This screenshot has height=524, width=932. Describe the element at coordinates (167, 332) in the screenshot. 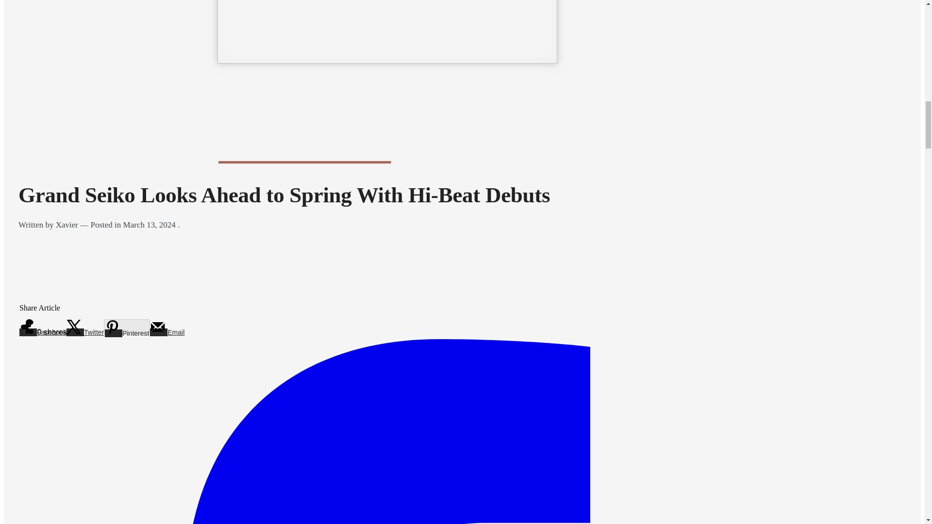

I see `Email` at that location.